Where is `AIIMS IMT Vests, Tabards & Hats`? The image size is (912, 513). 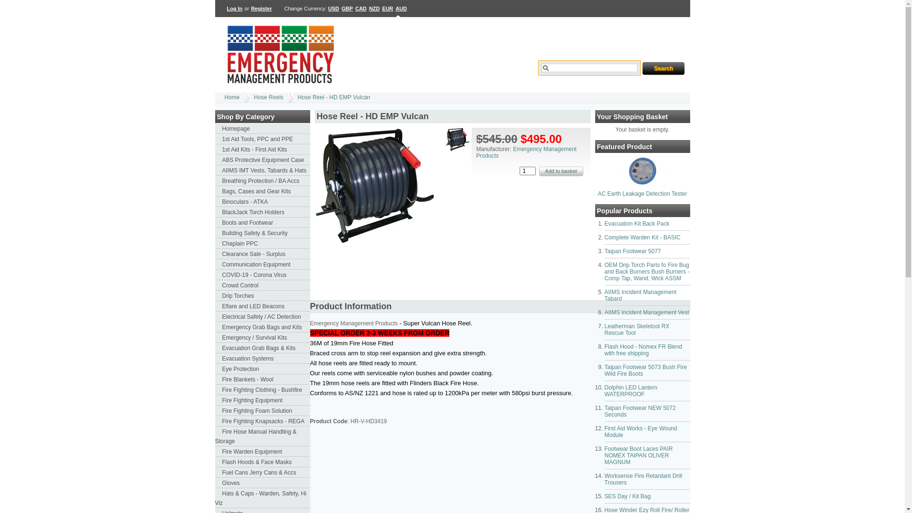 AIIMS IMT Vests, Tabards & Hats is located at coordinates (262, 171).